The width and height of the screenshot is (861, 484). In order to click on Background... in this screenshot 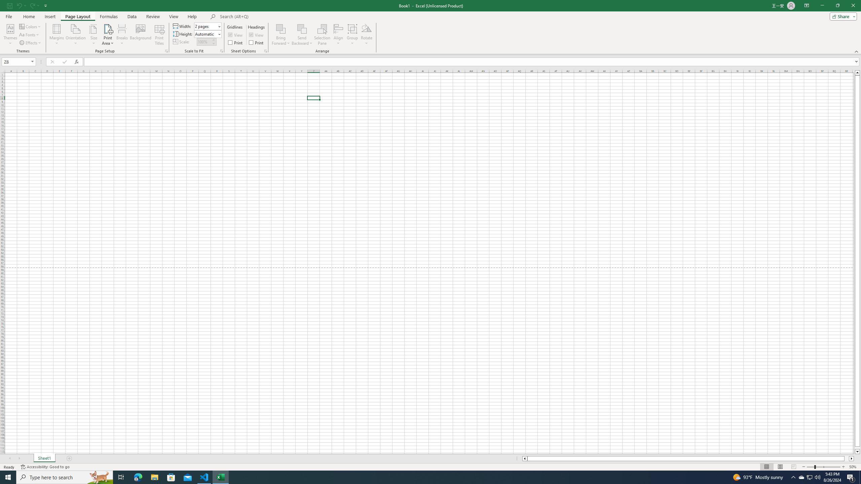, I will do `click(141, 35)`.